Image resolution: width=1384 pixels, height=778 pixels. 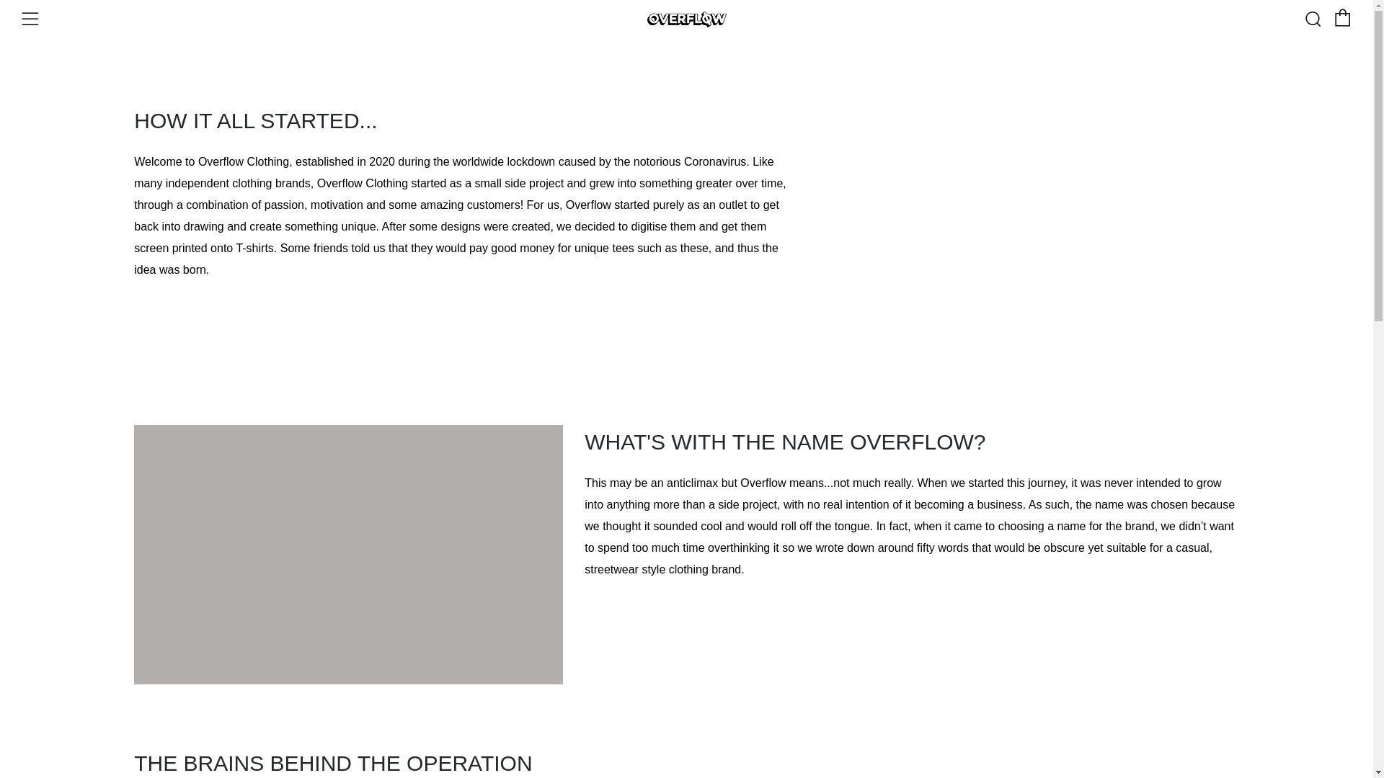 I want to click on Menu, so click(x=30, y=19).